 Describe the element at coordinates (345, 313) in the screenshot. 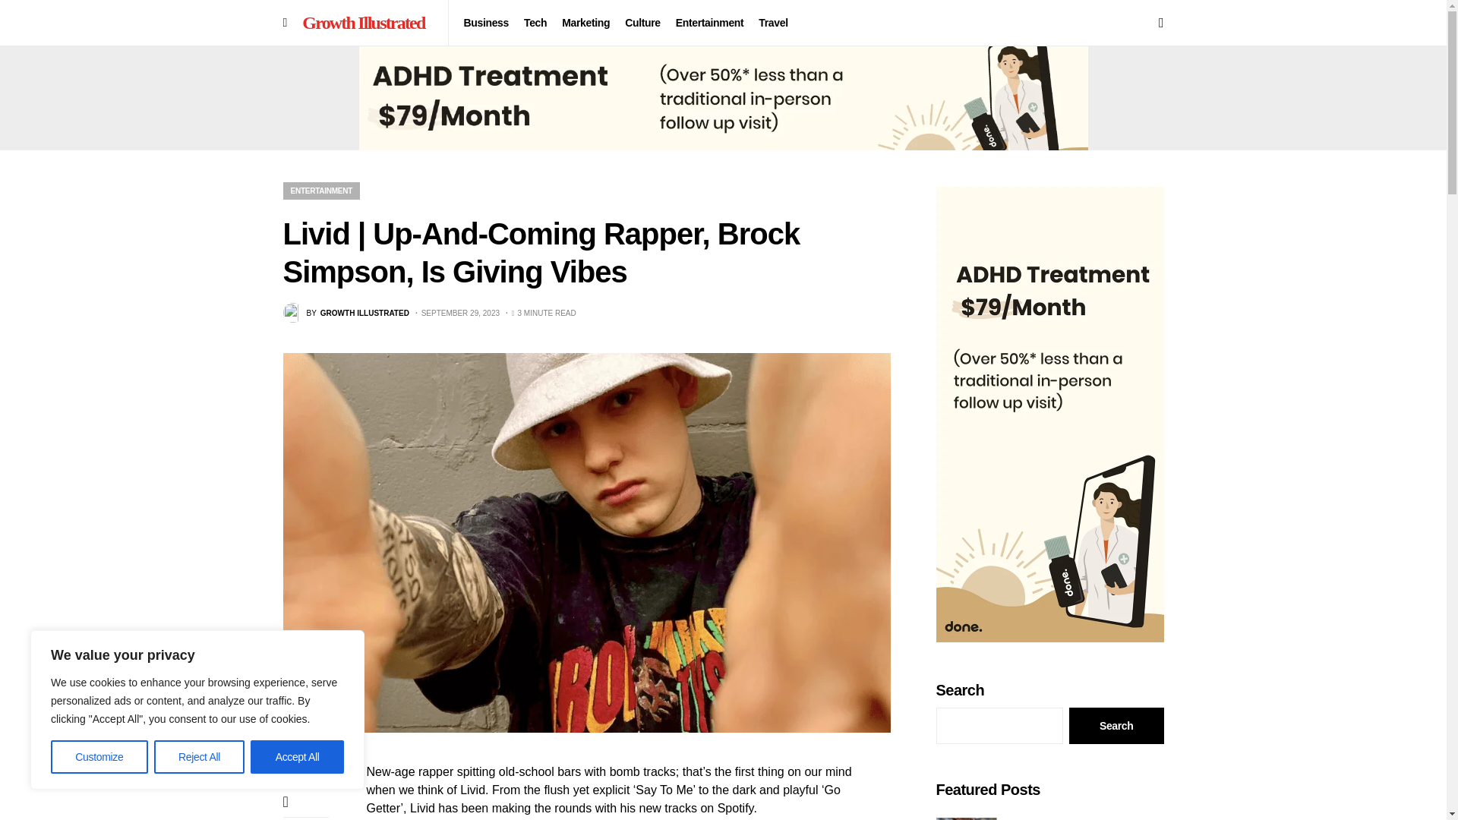

I see `View all posts by Growth Illustrated` at that location.